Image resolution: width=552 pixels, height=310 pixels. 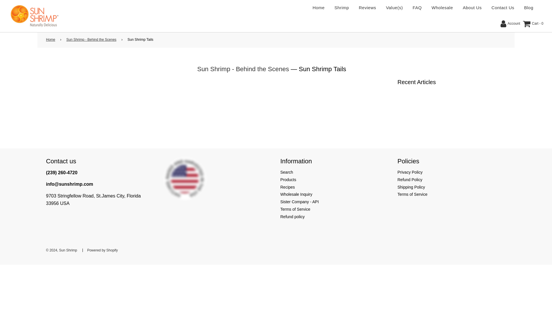 I want to click on Account, so click(x=510, y=24).